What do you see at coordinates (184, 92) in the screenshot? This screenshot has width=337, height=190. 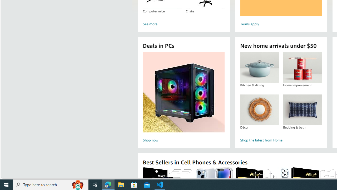 I see `Deals in PCs` at bounding box center [184, 92].